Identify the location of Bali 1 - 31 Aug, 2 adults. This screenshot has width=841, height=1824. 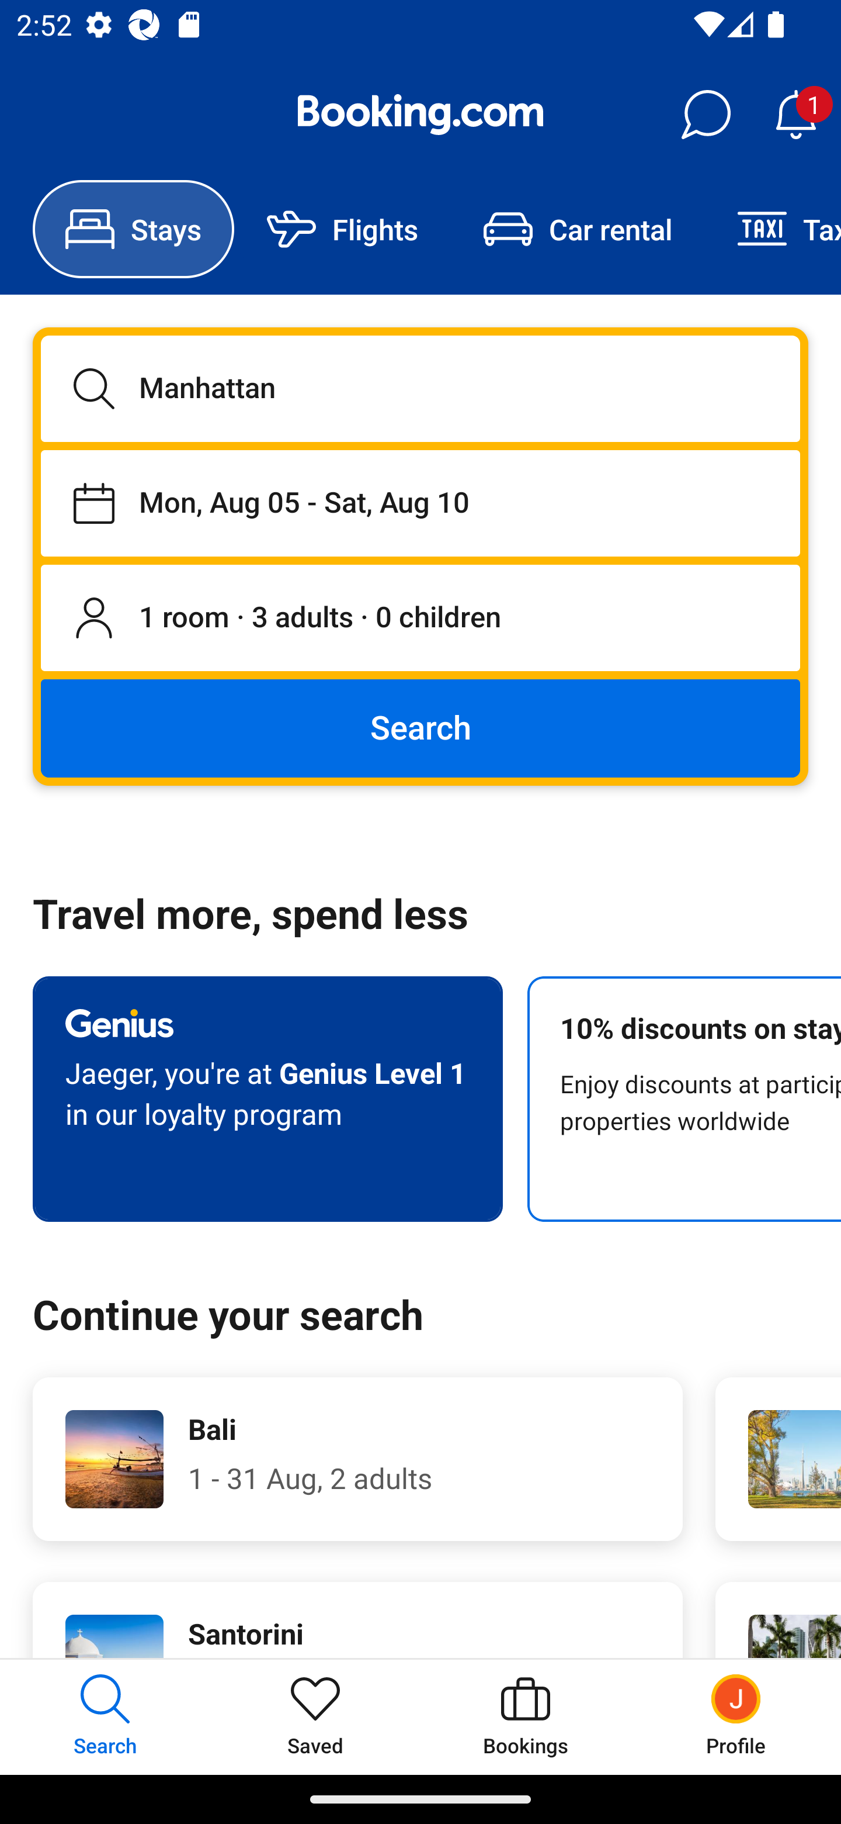
(357, 1459).